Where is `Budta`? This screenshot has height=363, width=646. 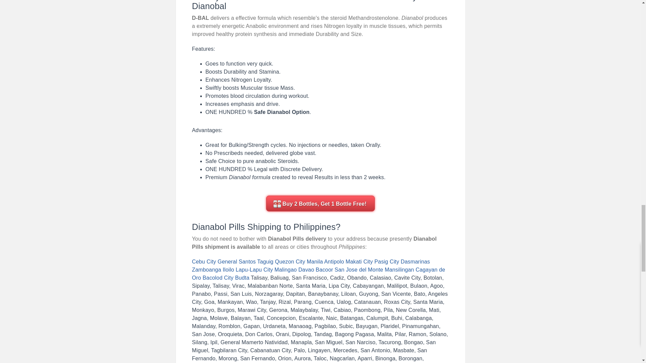 Budta is located at coordinates (242, 278).